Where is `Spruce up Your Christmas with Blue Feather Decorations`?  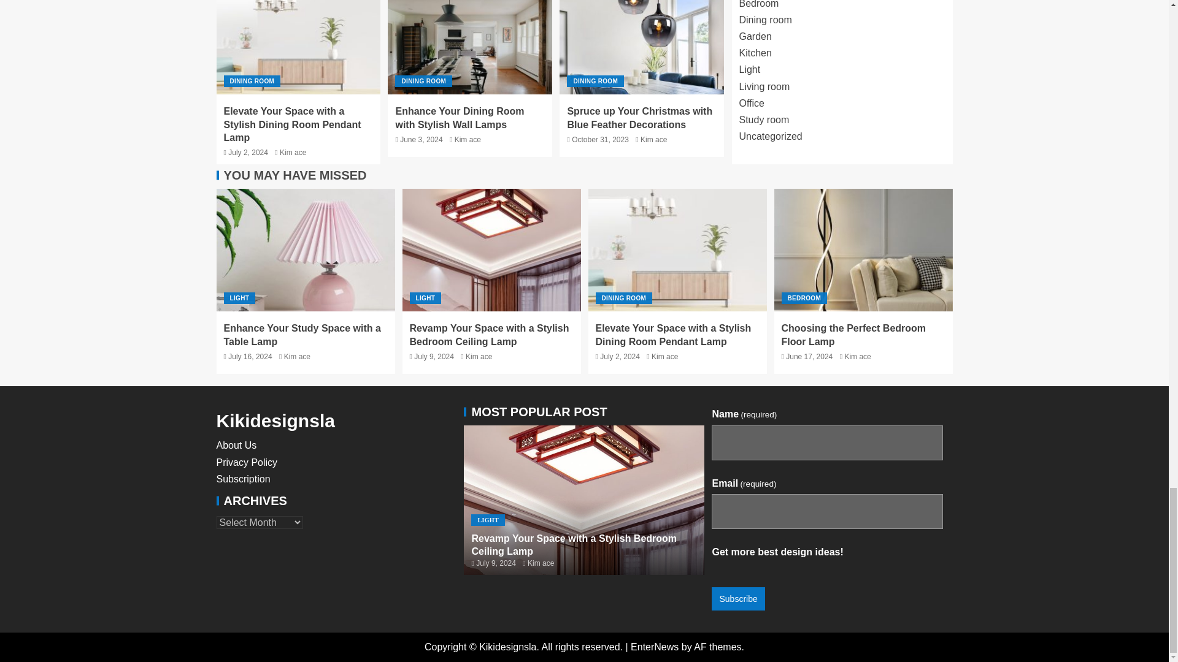
Spruce up Your Christmas with Blue Feather Decorations is located at coordinates (639, 117).